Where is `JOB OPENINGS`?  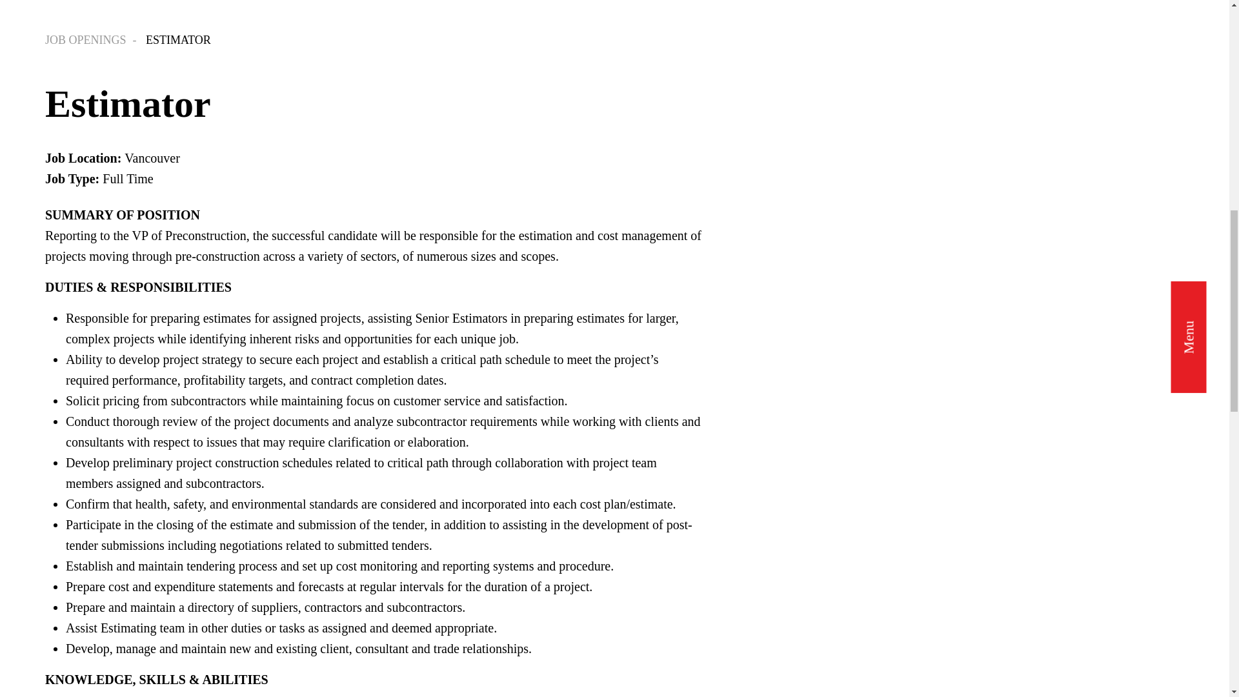 JOB OPENINGS is located at coordinates (94, 40).